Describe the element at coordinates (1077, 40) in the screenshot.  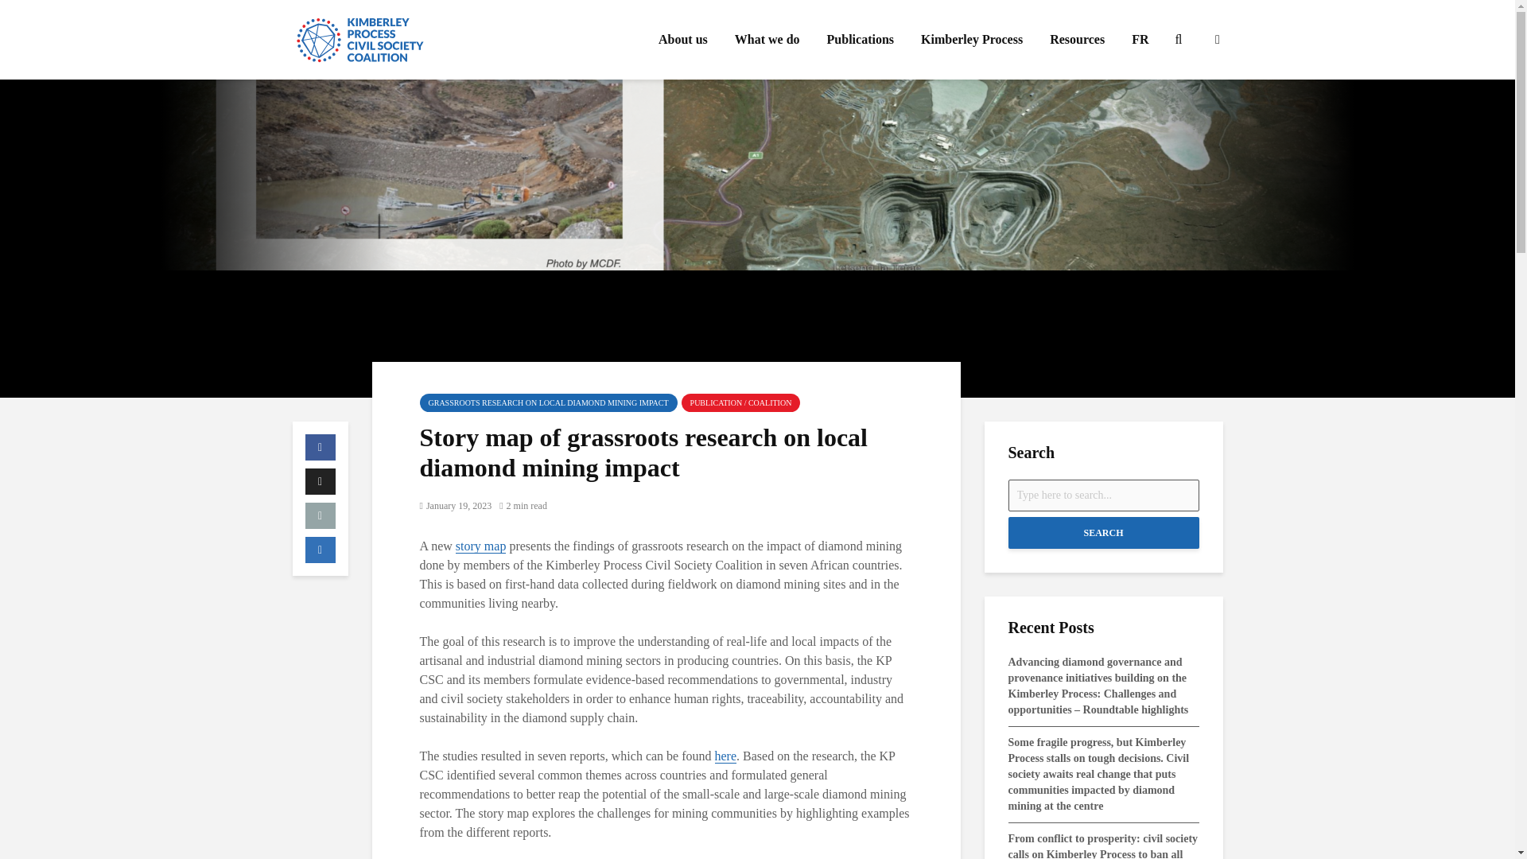
I see `Resources` at that location.